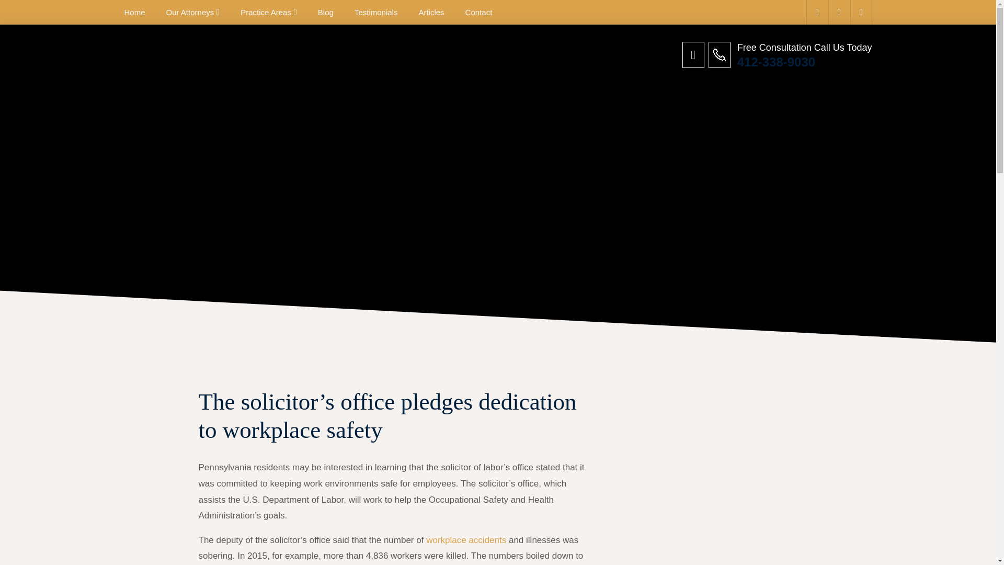 This screenshot has width=1004, height=565. Describe the element at coordinates (325, 13) in the screenshot. I see `Blog` at that location.